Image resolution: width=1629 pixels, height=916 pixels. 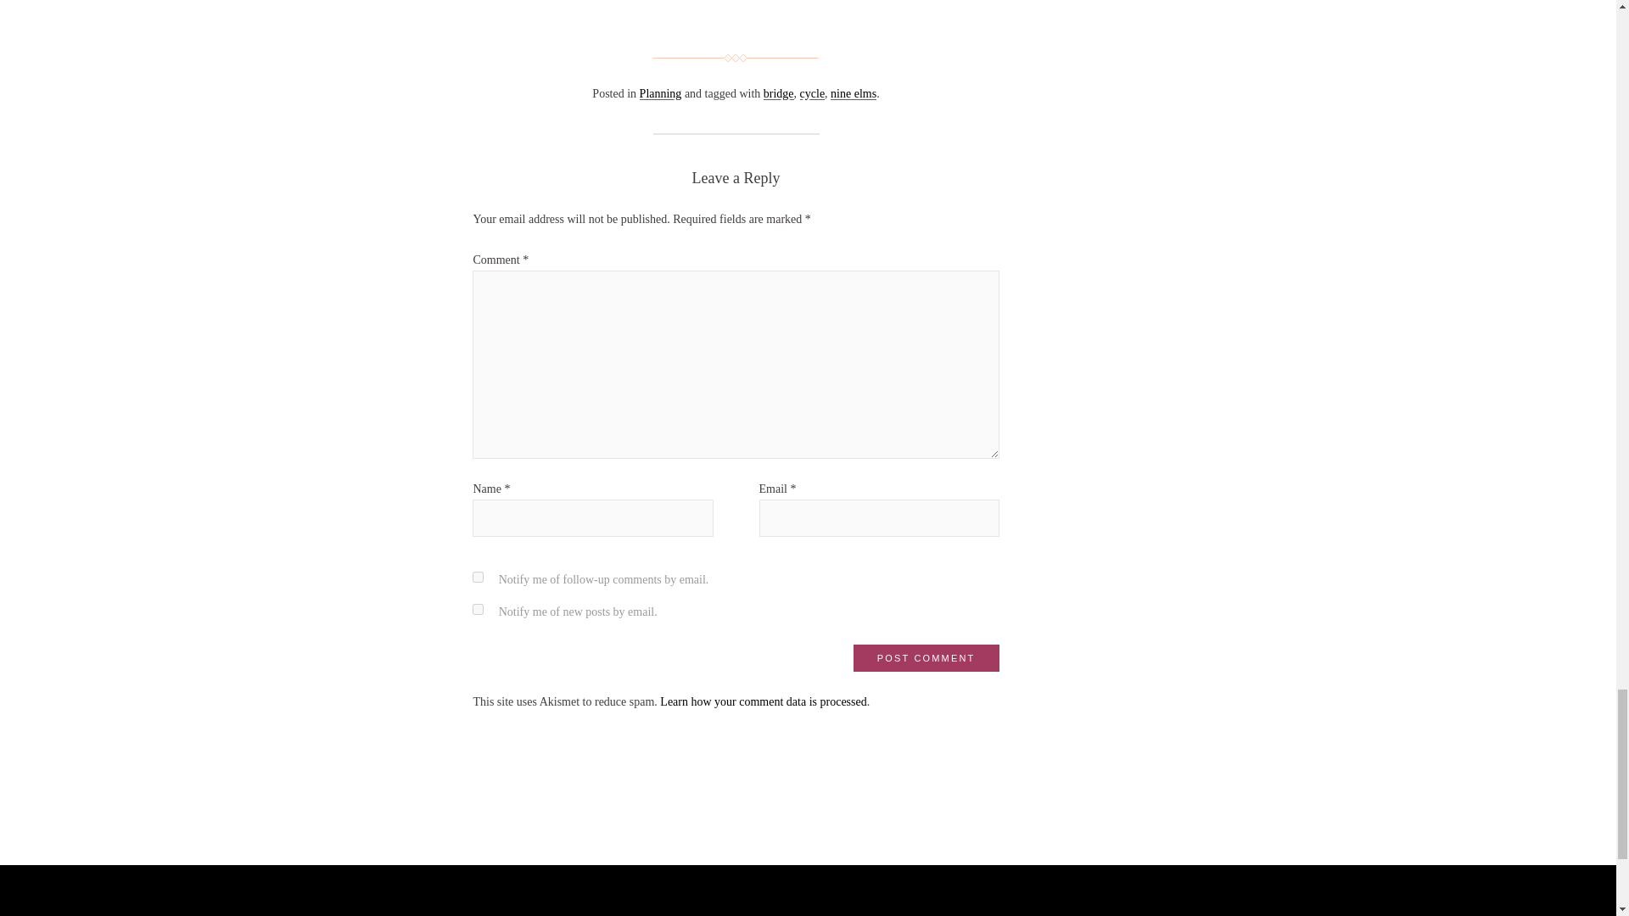 What do you see at coordinates (478, 577) in the screenshot?
I see `subscribe` at bounding box center [478, 577].